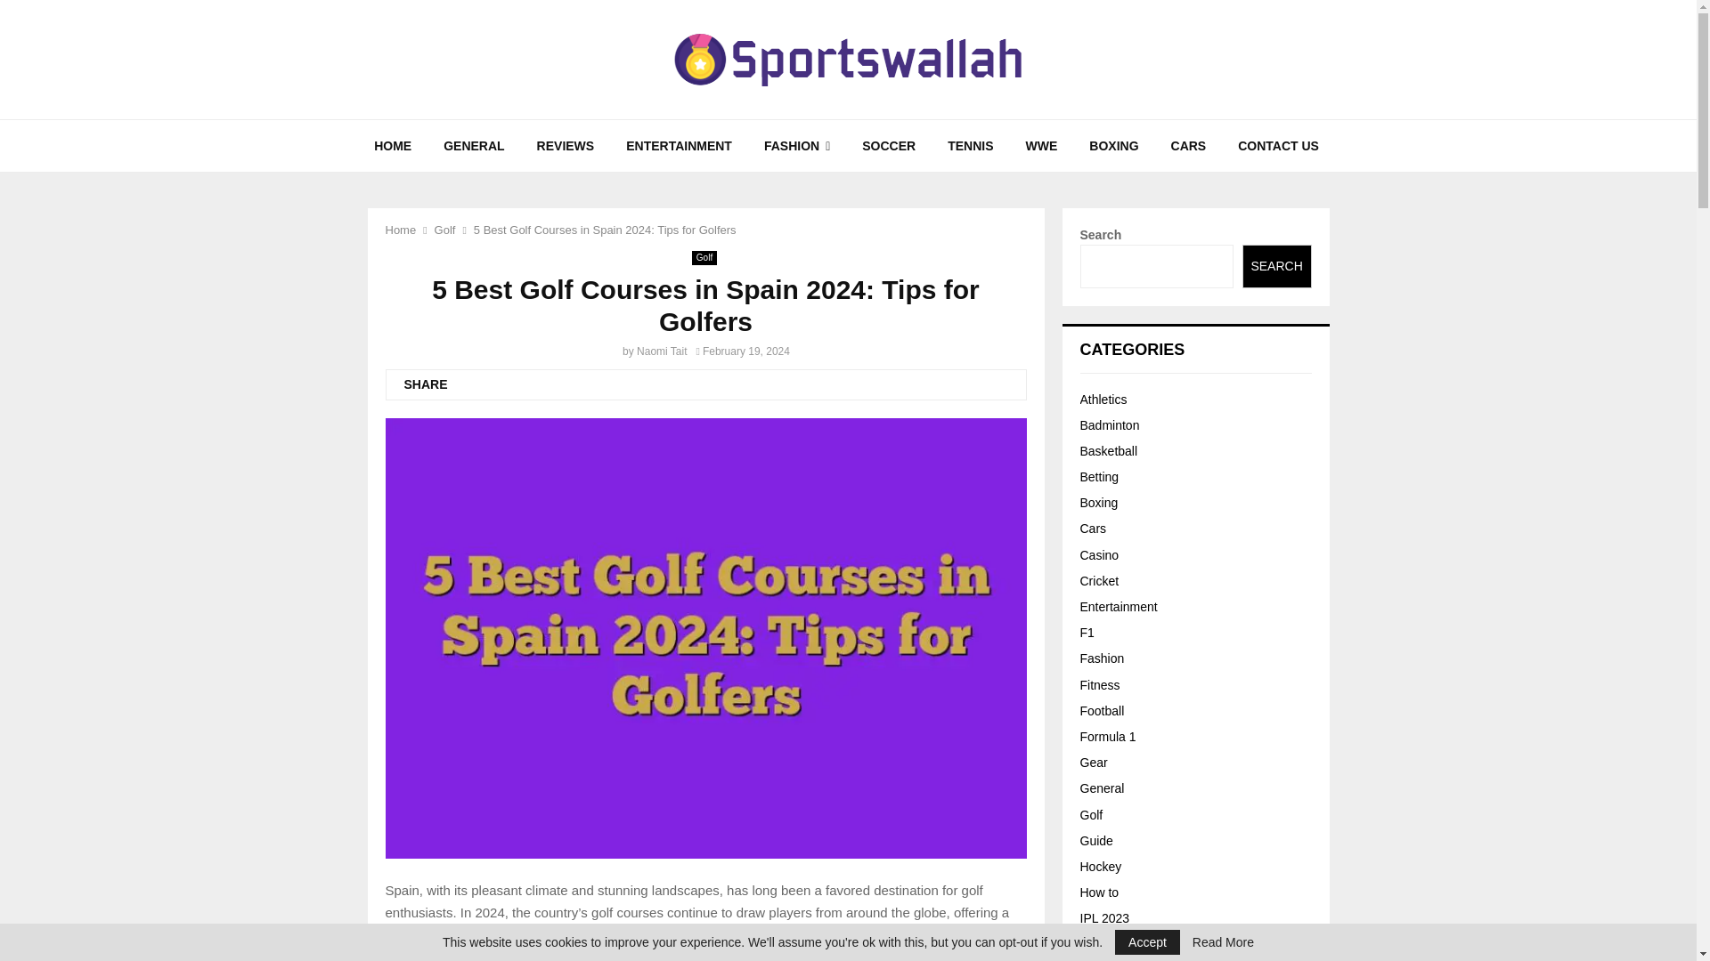  I want to click on Golf, so click(704, 258).